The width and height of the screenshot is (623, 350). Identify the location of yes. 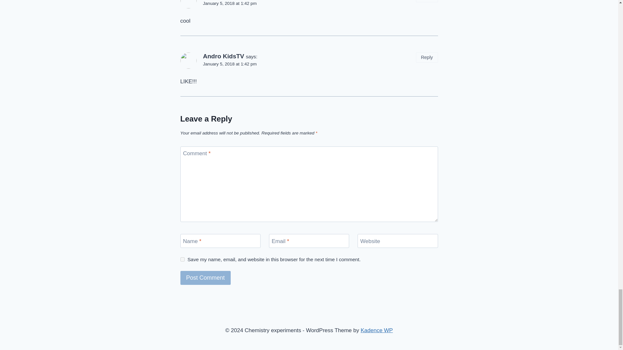
(182, 259).